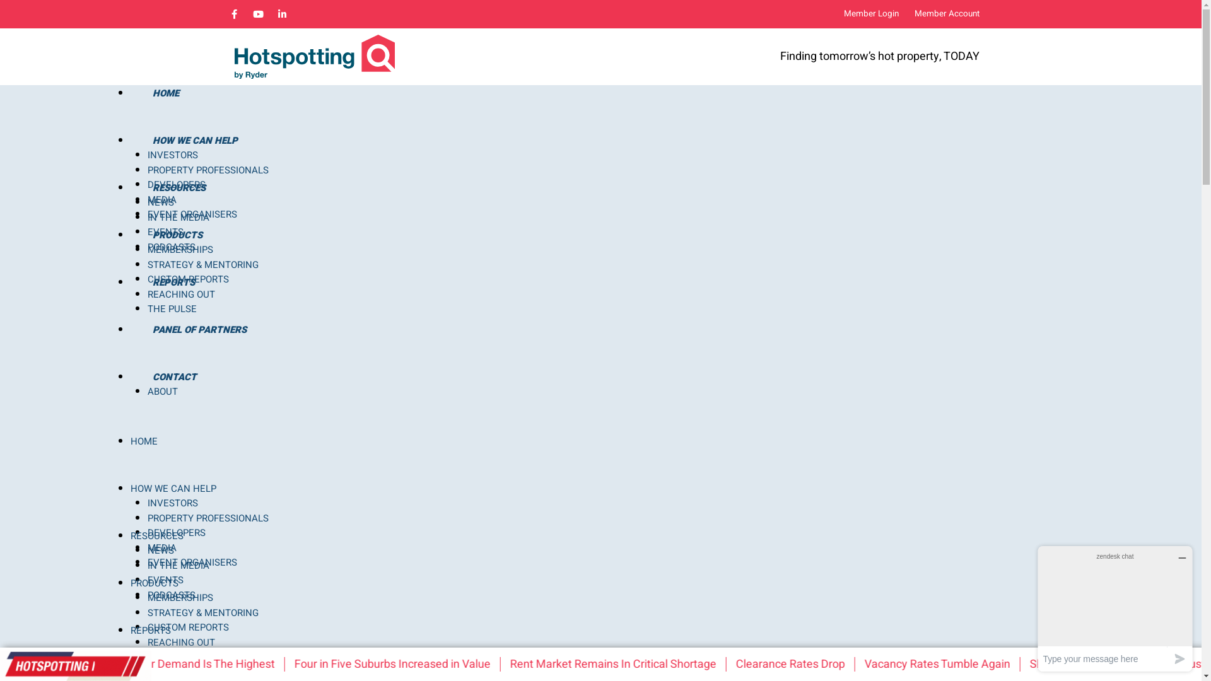 The image size is (1211, 681). I want to click on MEDIA, so click(162, 548).